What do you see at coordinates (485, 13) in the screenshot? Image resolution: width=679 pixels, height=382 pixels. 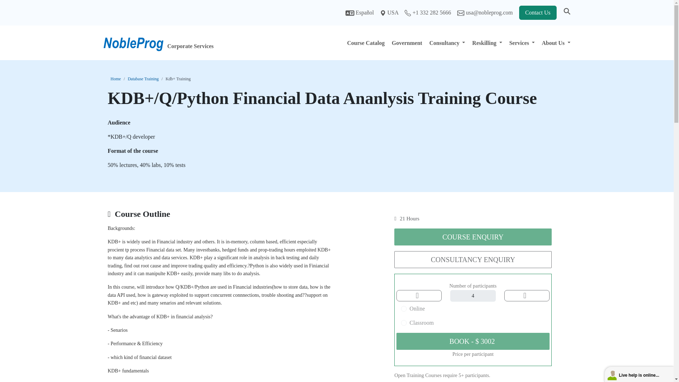 I see `Contact us by email` at bounding box center [485, 13].